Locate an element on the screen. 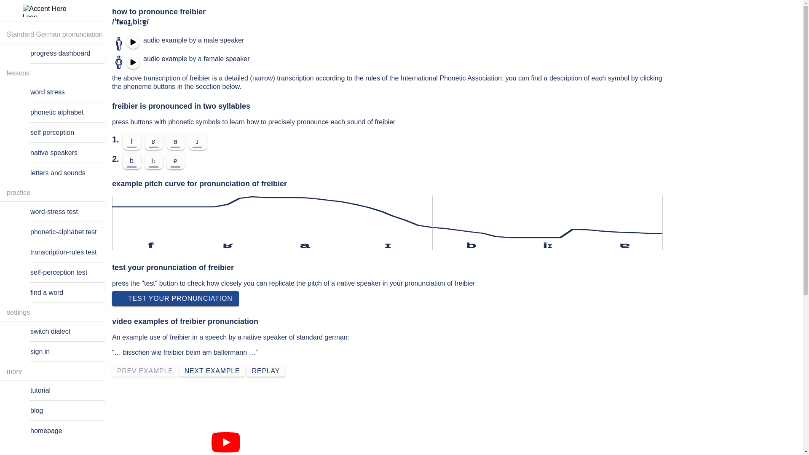 The height and width of the screenshot is (455, 809). TEST YOUR PRONUNCIATION is located at coordinates (175, 298).